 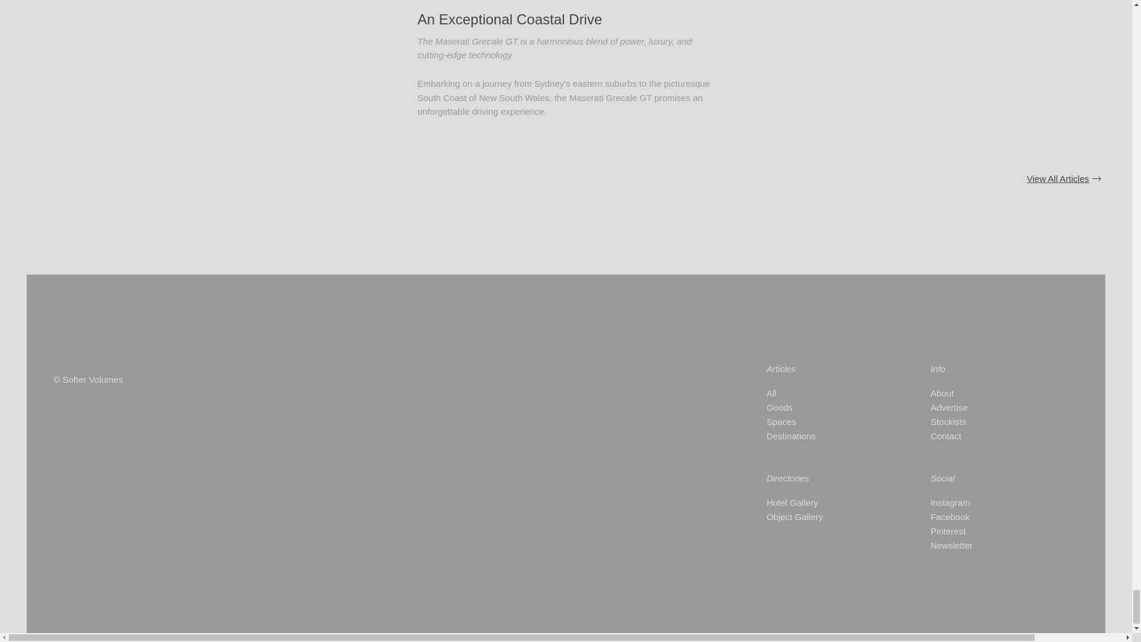 What do you see at coordinates (510, 19) in the screenshot?
I see `An Exceptional Coastal Drive` at bounding box center [510, 19].